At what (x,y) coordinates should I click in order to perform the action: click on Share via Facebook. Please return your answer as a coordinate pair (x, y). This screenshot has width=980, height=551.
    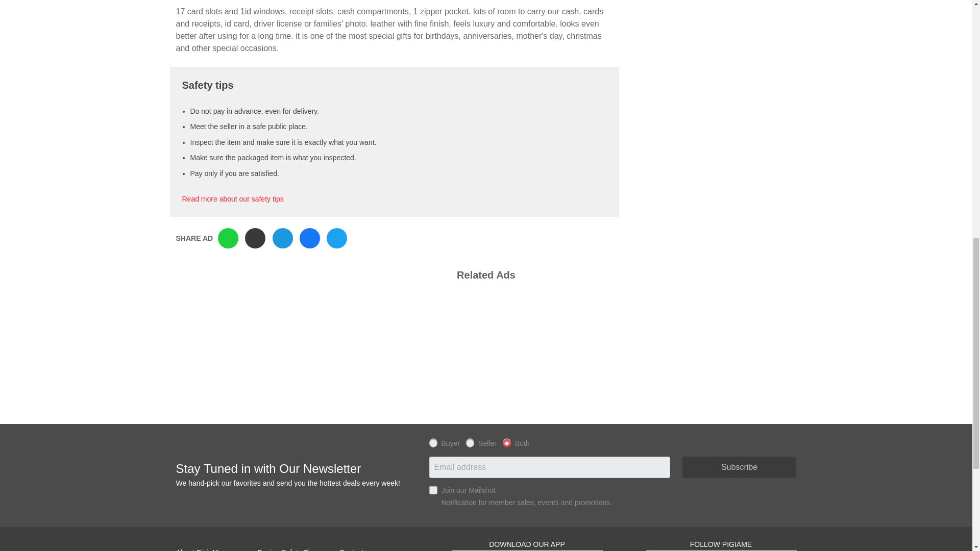
    Looking at the image, I should click on (310, 238).